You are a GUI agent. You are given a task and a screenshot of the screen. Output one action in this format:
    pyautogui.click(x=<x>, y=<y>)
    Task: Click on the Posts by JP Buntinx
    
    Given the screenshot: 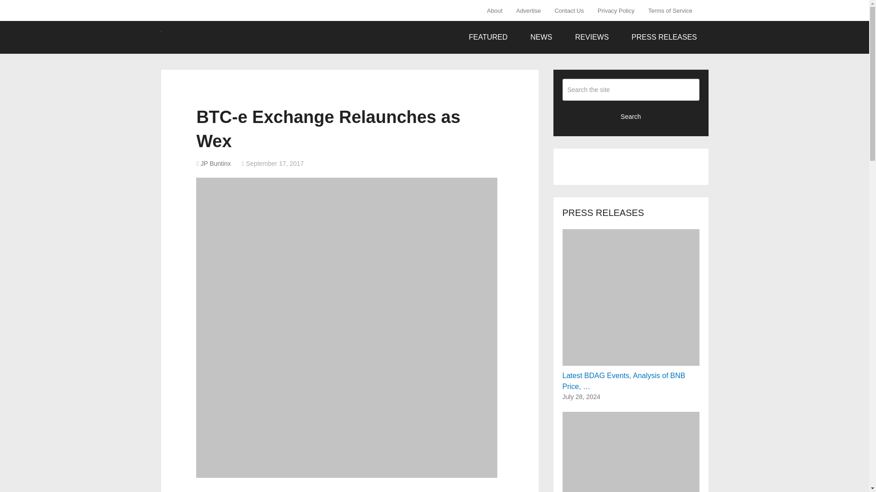 What is the action you would take?
    pyautogui.click(x=215, y=164)
    